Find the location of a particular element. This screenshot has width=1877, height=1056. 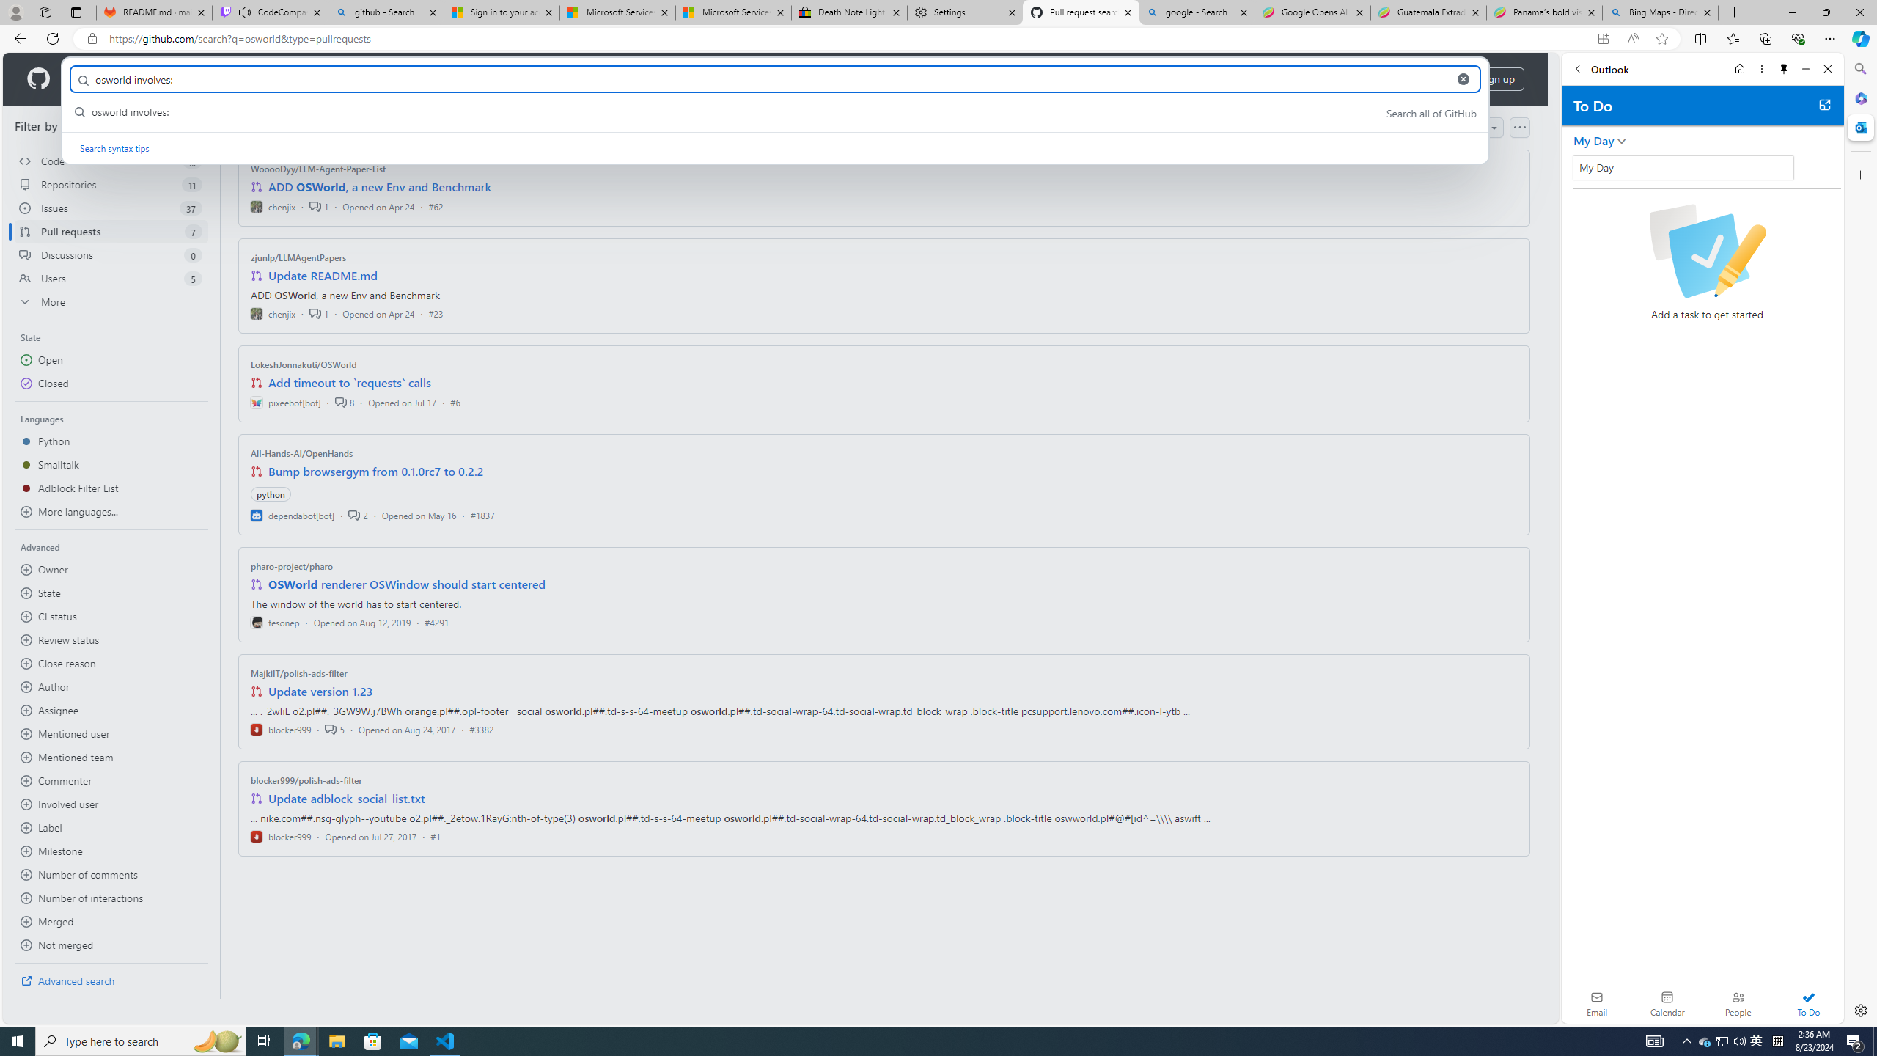

Update README.md is located at coordinates (323, 276).